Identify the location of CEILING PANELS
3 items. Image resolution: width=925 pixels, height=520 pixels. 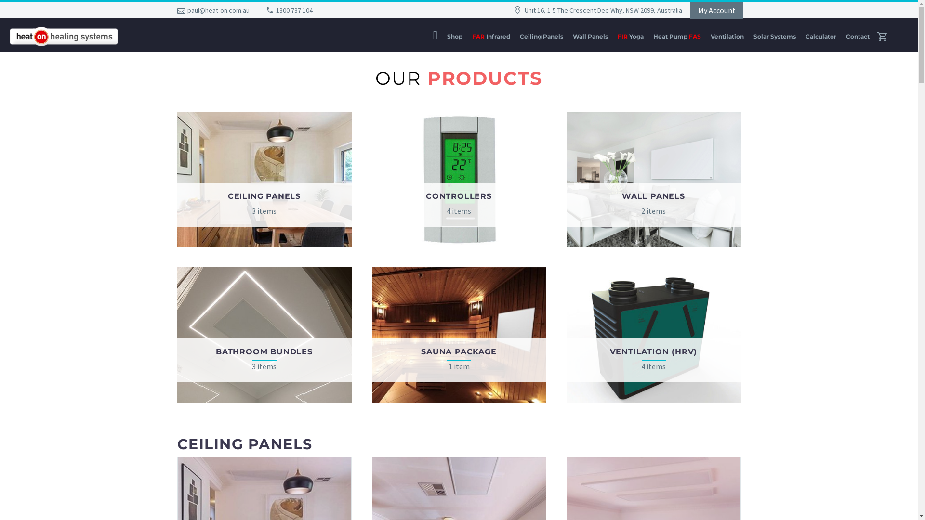
(264, 179).